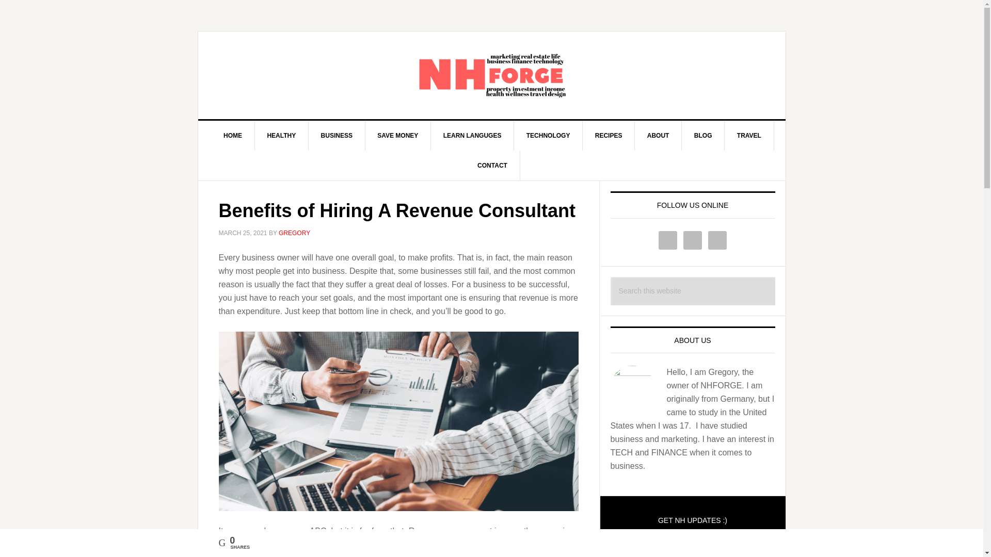 The height and width of the screenshot is (557, 991). What do you see at coordinates (294, 233) in the screenshot?
I see `GREGORY` at bounding box center [294, 233].